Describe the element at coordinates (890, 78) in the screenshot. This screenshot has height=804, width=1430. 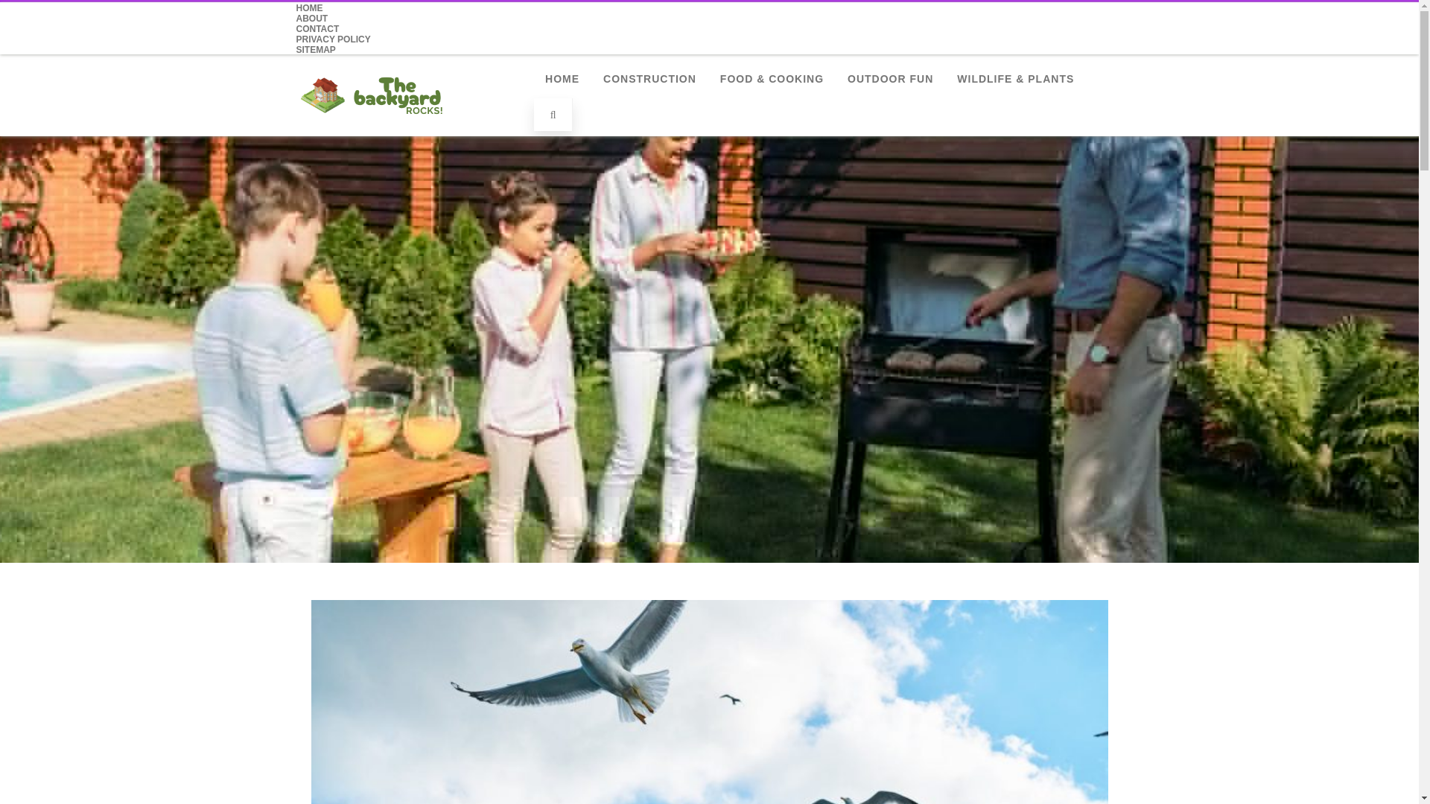
I see `OUTDOOR FUN` at that location.